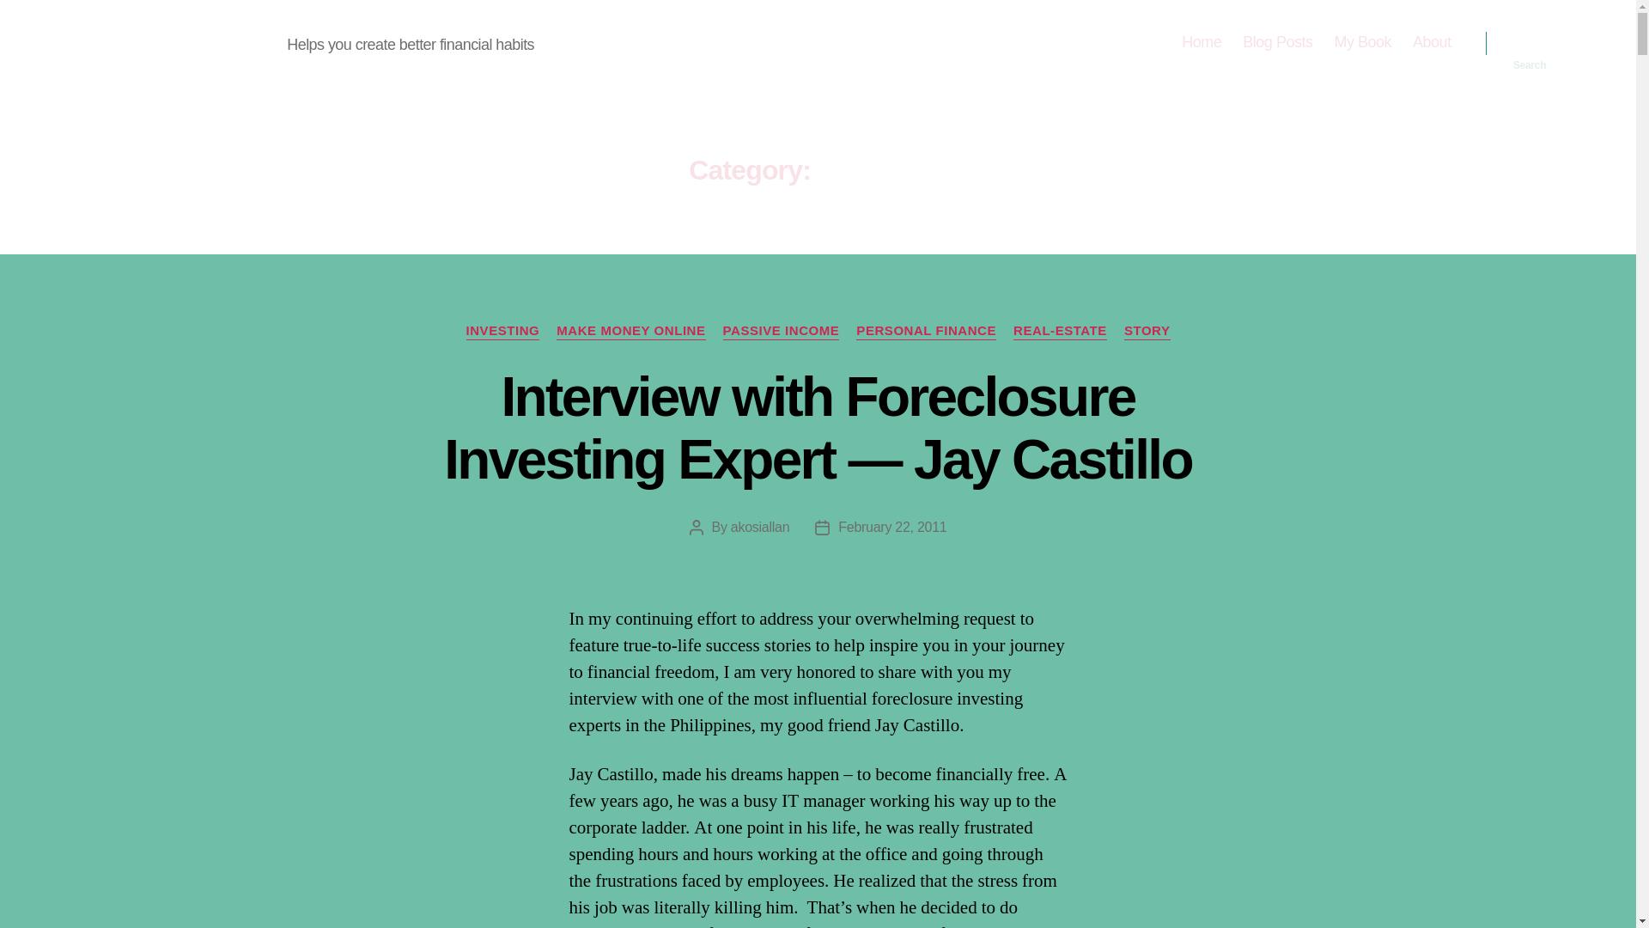 Image resolution: width=1649 pixels, height=928 pixels. I want to click on akosiallan, so click(759, 527).